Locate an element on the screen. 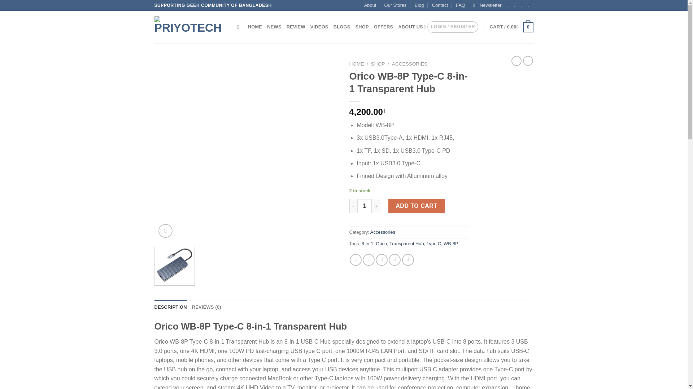  ABOUT US is located at coordinates (412, 27).